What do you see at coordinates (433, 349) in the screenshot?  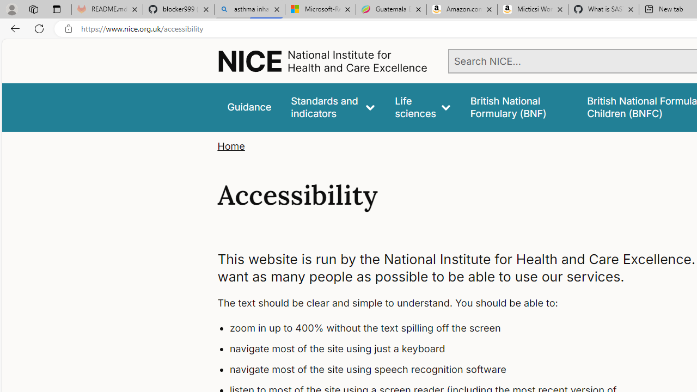 I see `navigate most of the site using just a keyboard` at bounding box center [433, 349].